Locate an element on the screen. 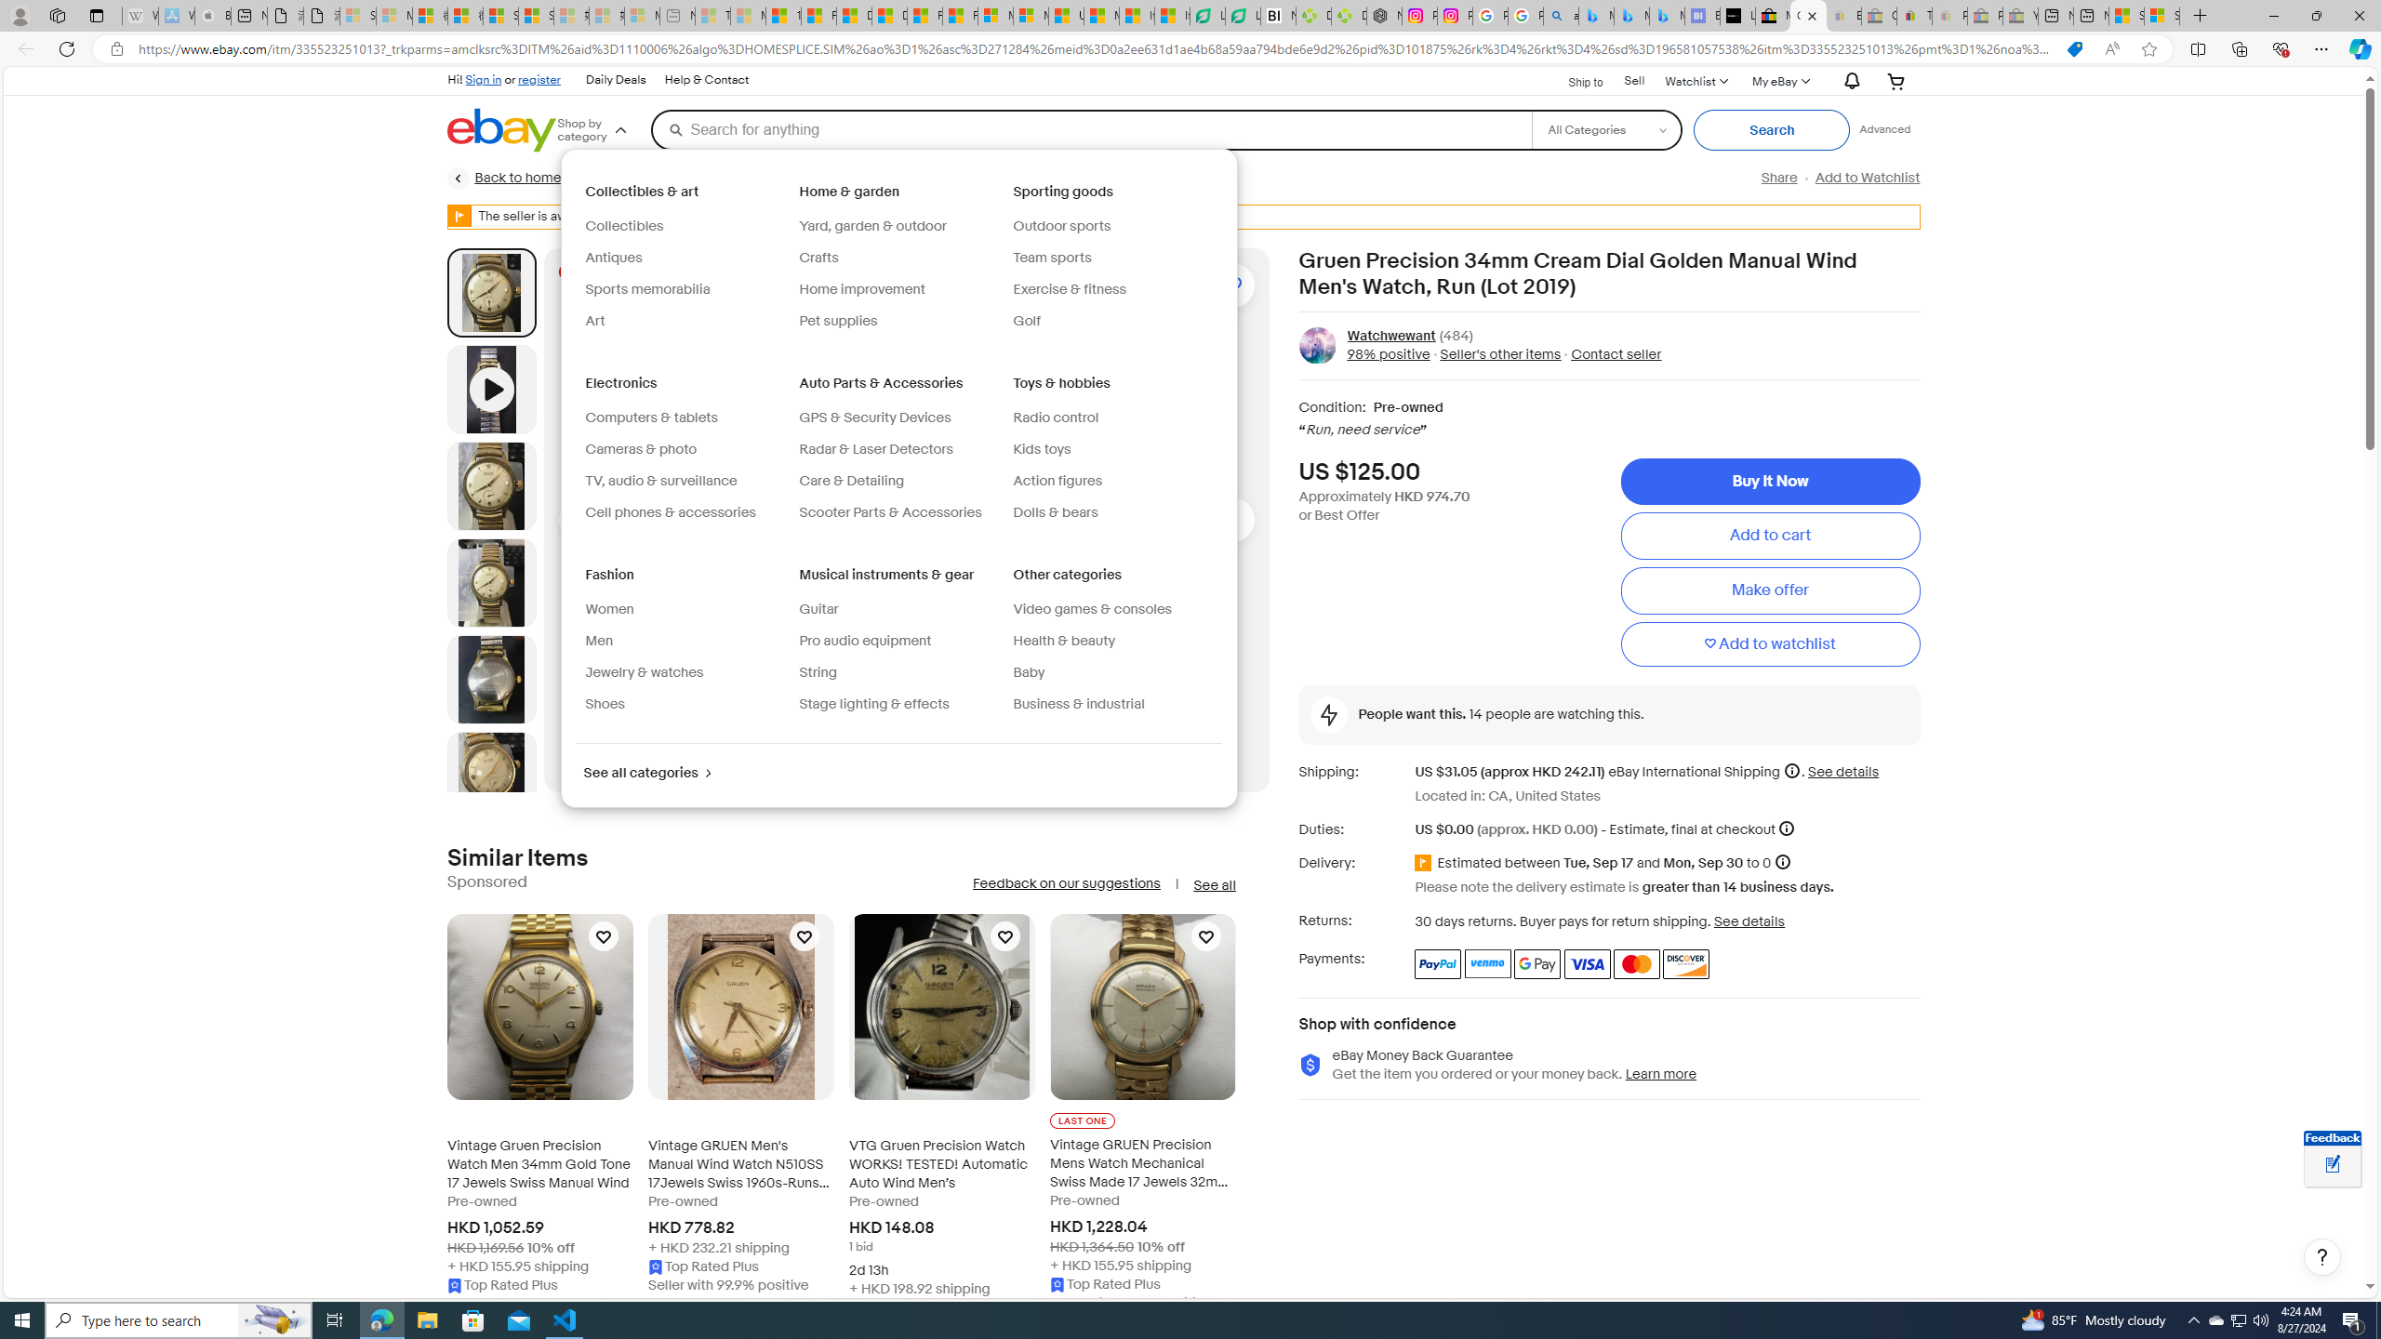 This screenshot has height=1339, width=2381. Scooter Parts & Accessories is located at coordinates (898, 513).